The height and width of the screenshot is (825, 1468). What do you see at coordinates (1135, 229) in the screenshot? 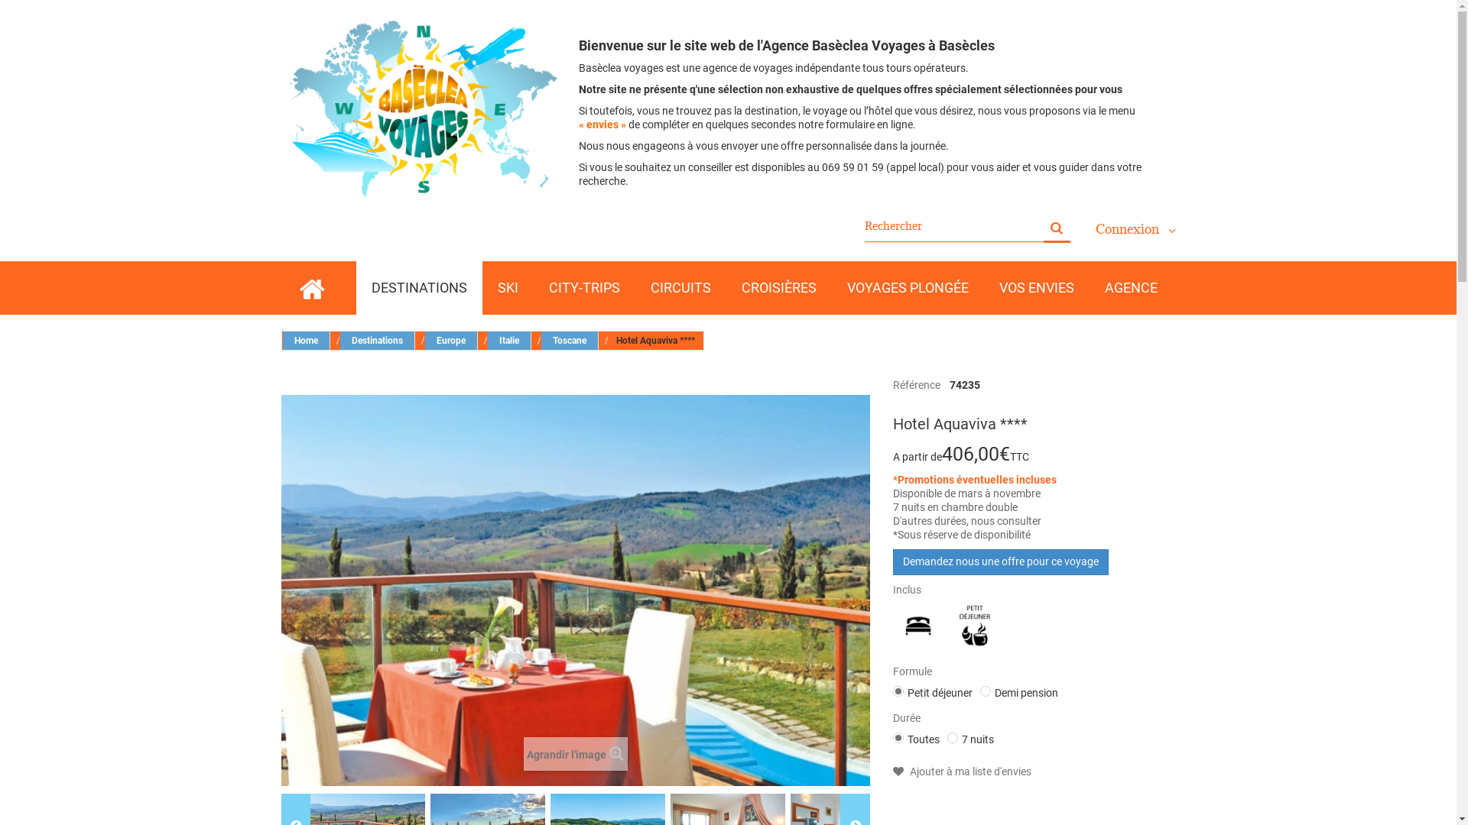
I see `Connexion` at bounding box center [1135, 229].